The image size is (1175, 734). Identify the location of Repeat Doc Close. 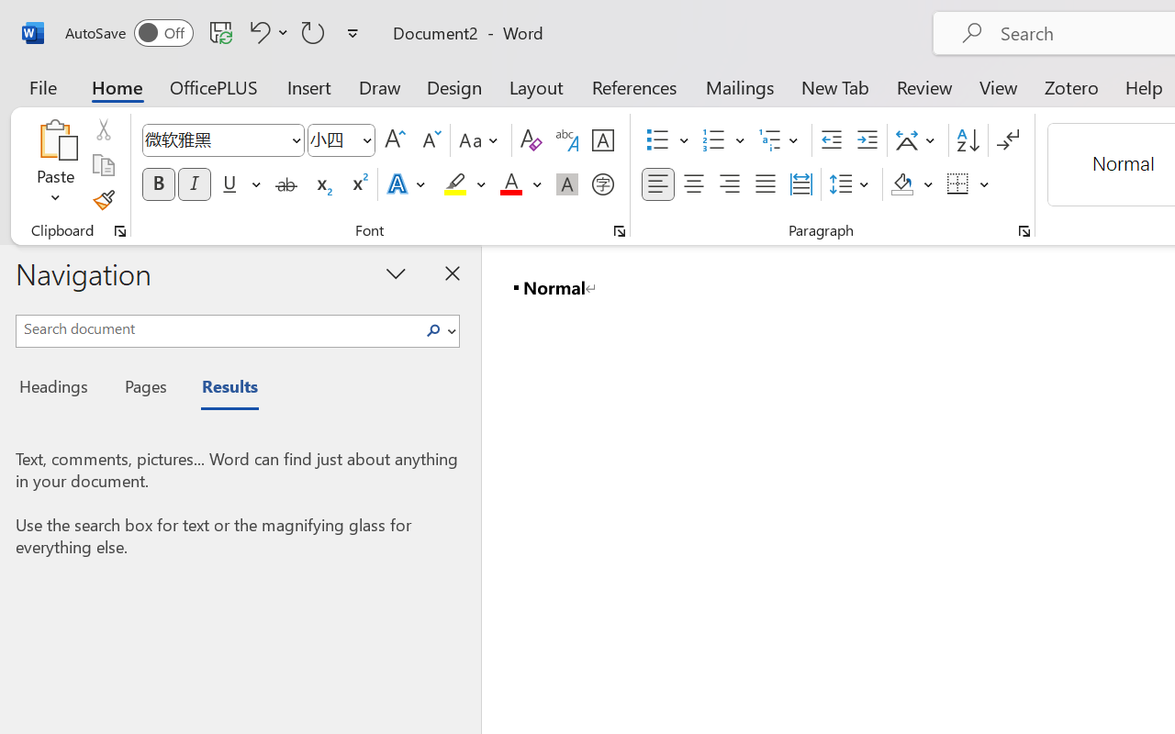
(313, 32).